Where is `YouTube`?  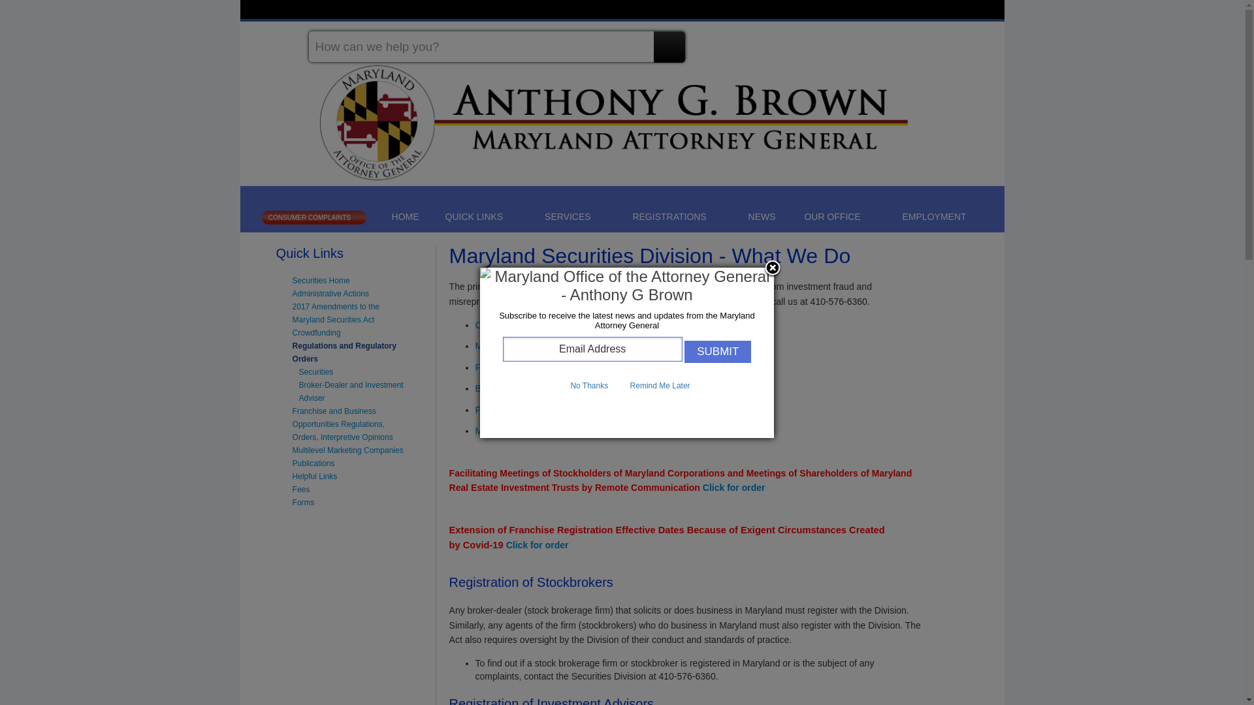
YouTube is located at coordinates (960, 41).